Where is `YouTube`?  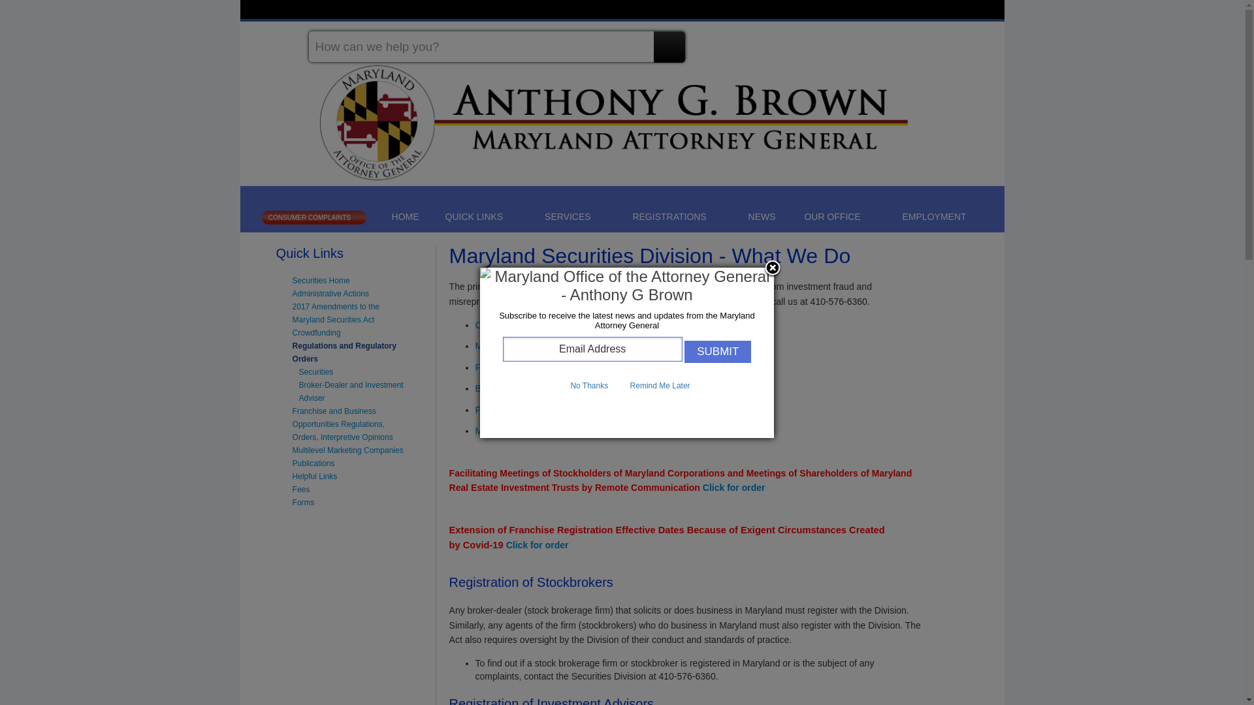
YouTube is located at coordinates (960, 41).